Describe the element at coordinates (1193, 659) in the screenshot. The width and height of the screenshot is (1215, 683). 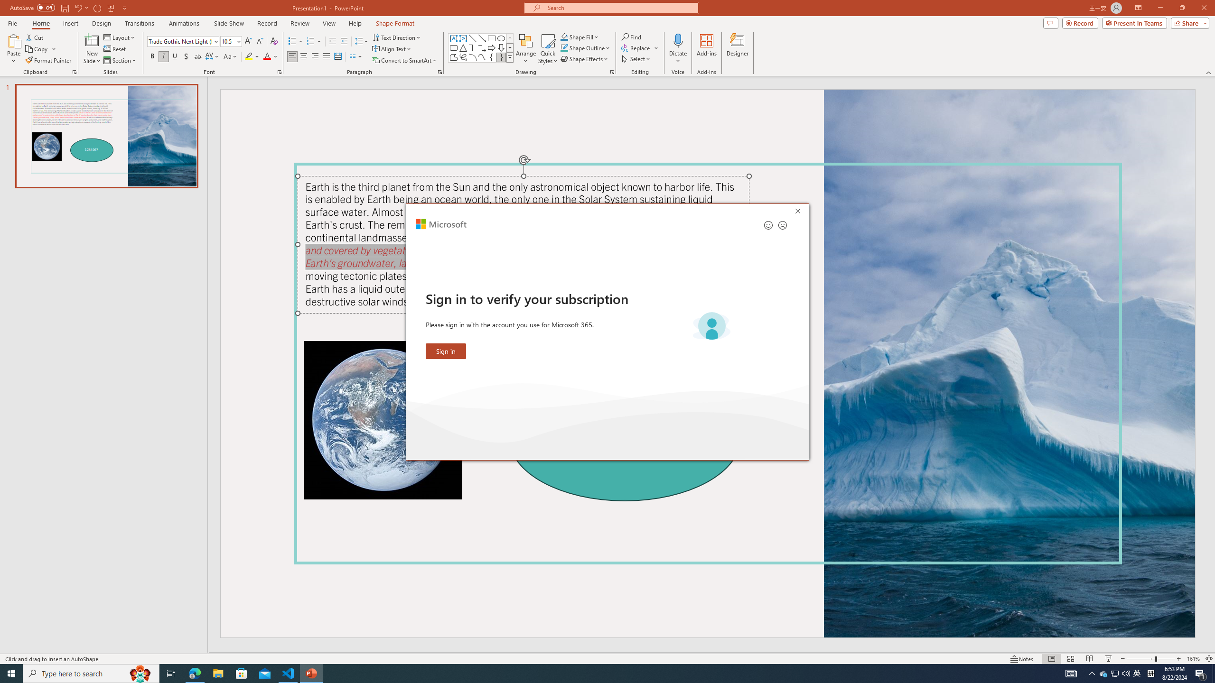
I see `Zoom 161%` at that location.